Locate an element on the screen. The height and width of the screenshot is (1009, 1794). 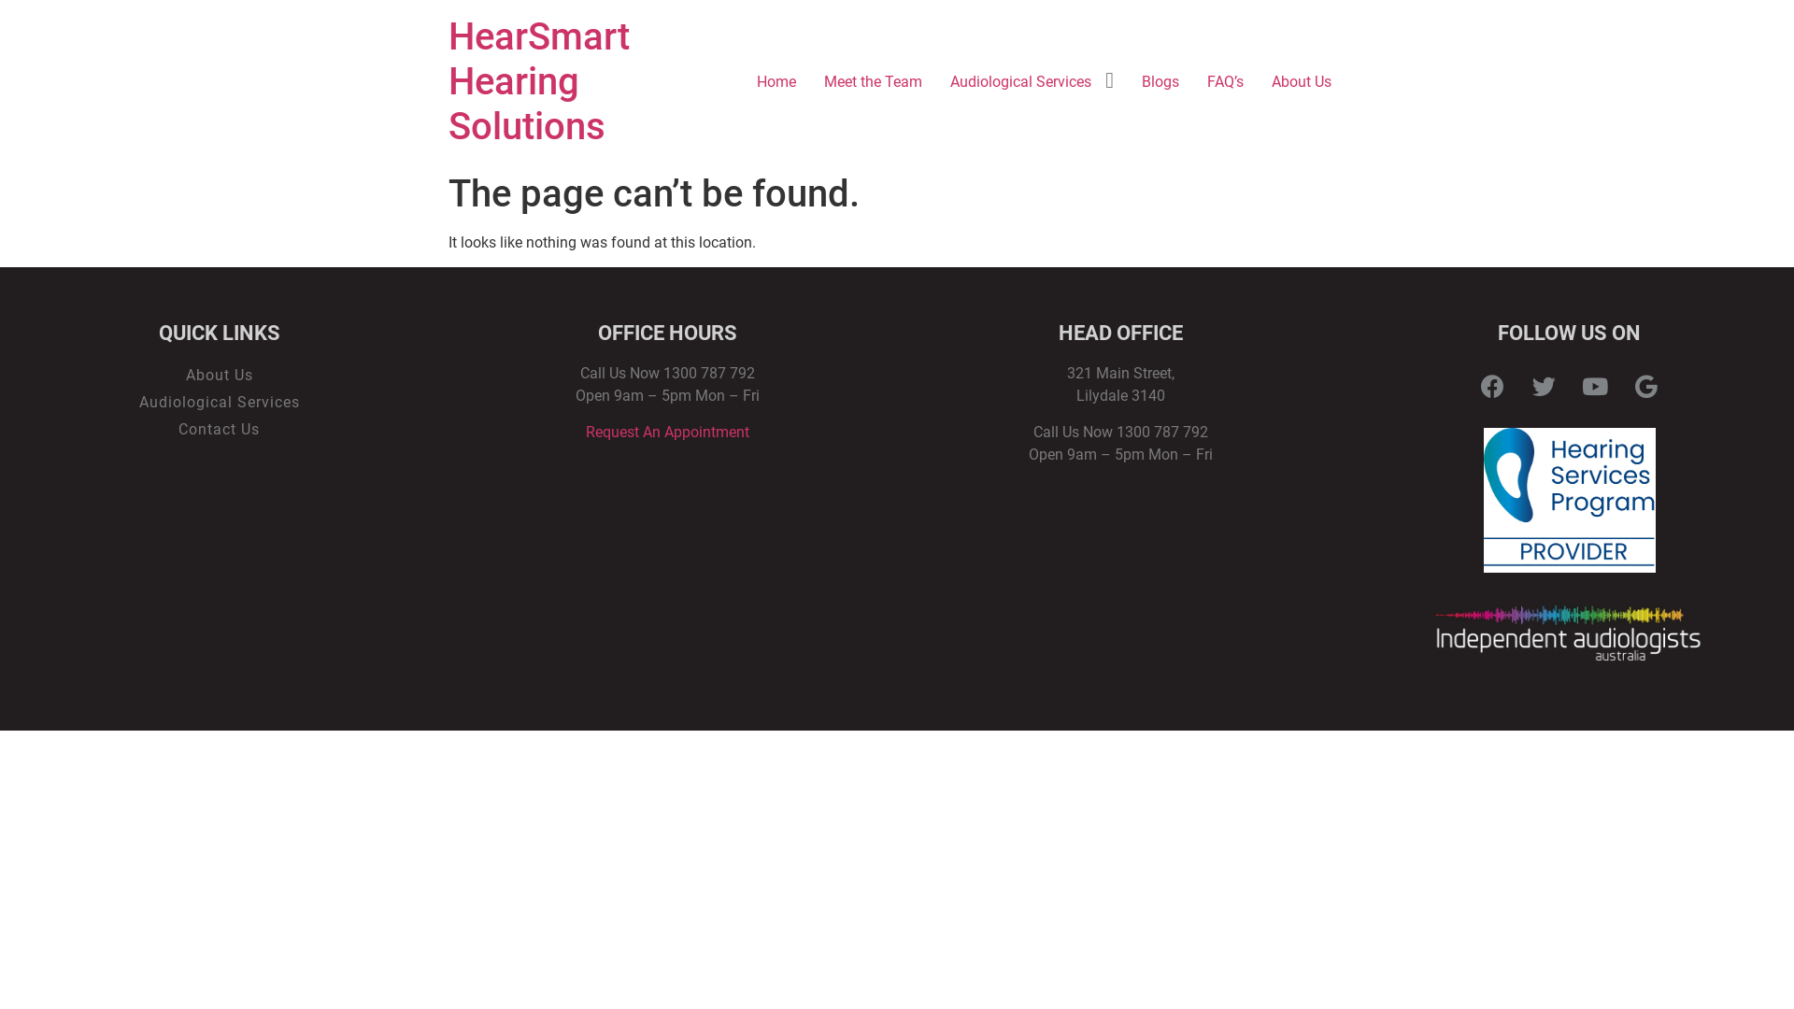
Meet the Team is located at coordinates (873, 82).